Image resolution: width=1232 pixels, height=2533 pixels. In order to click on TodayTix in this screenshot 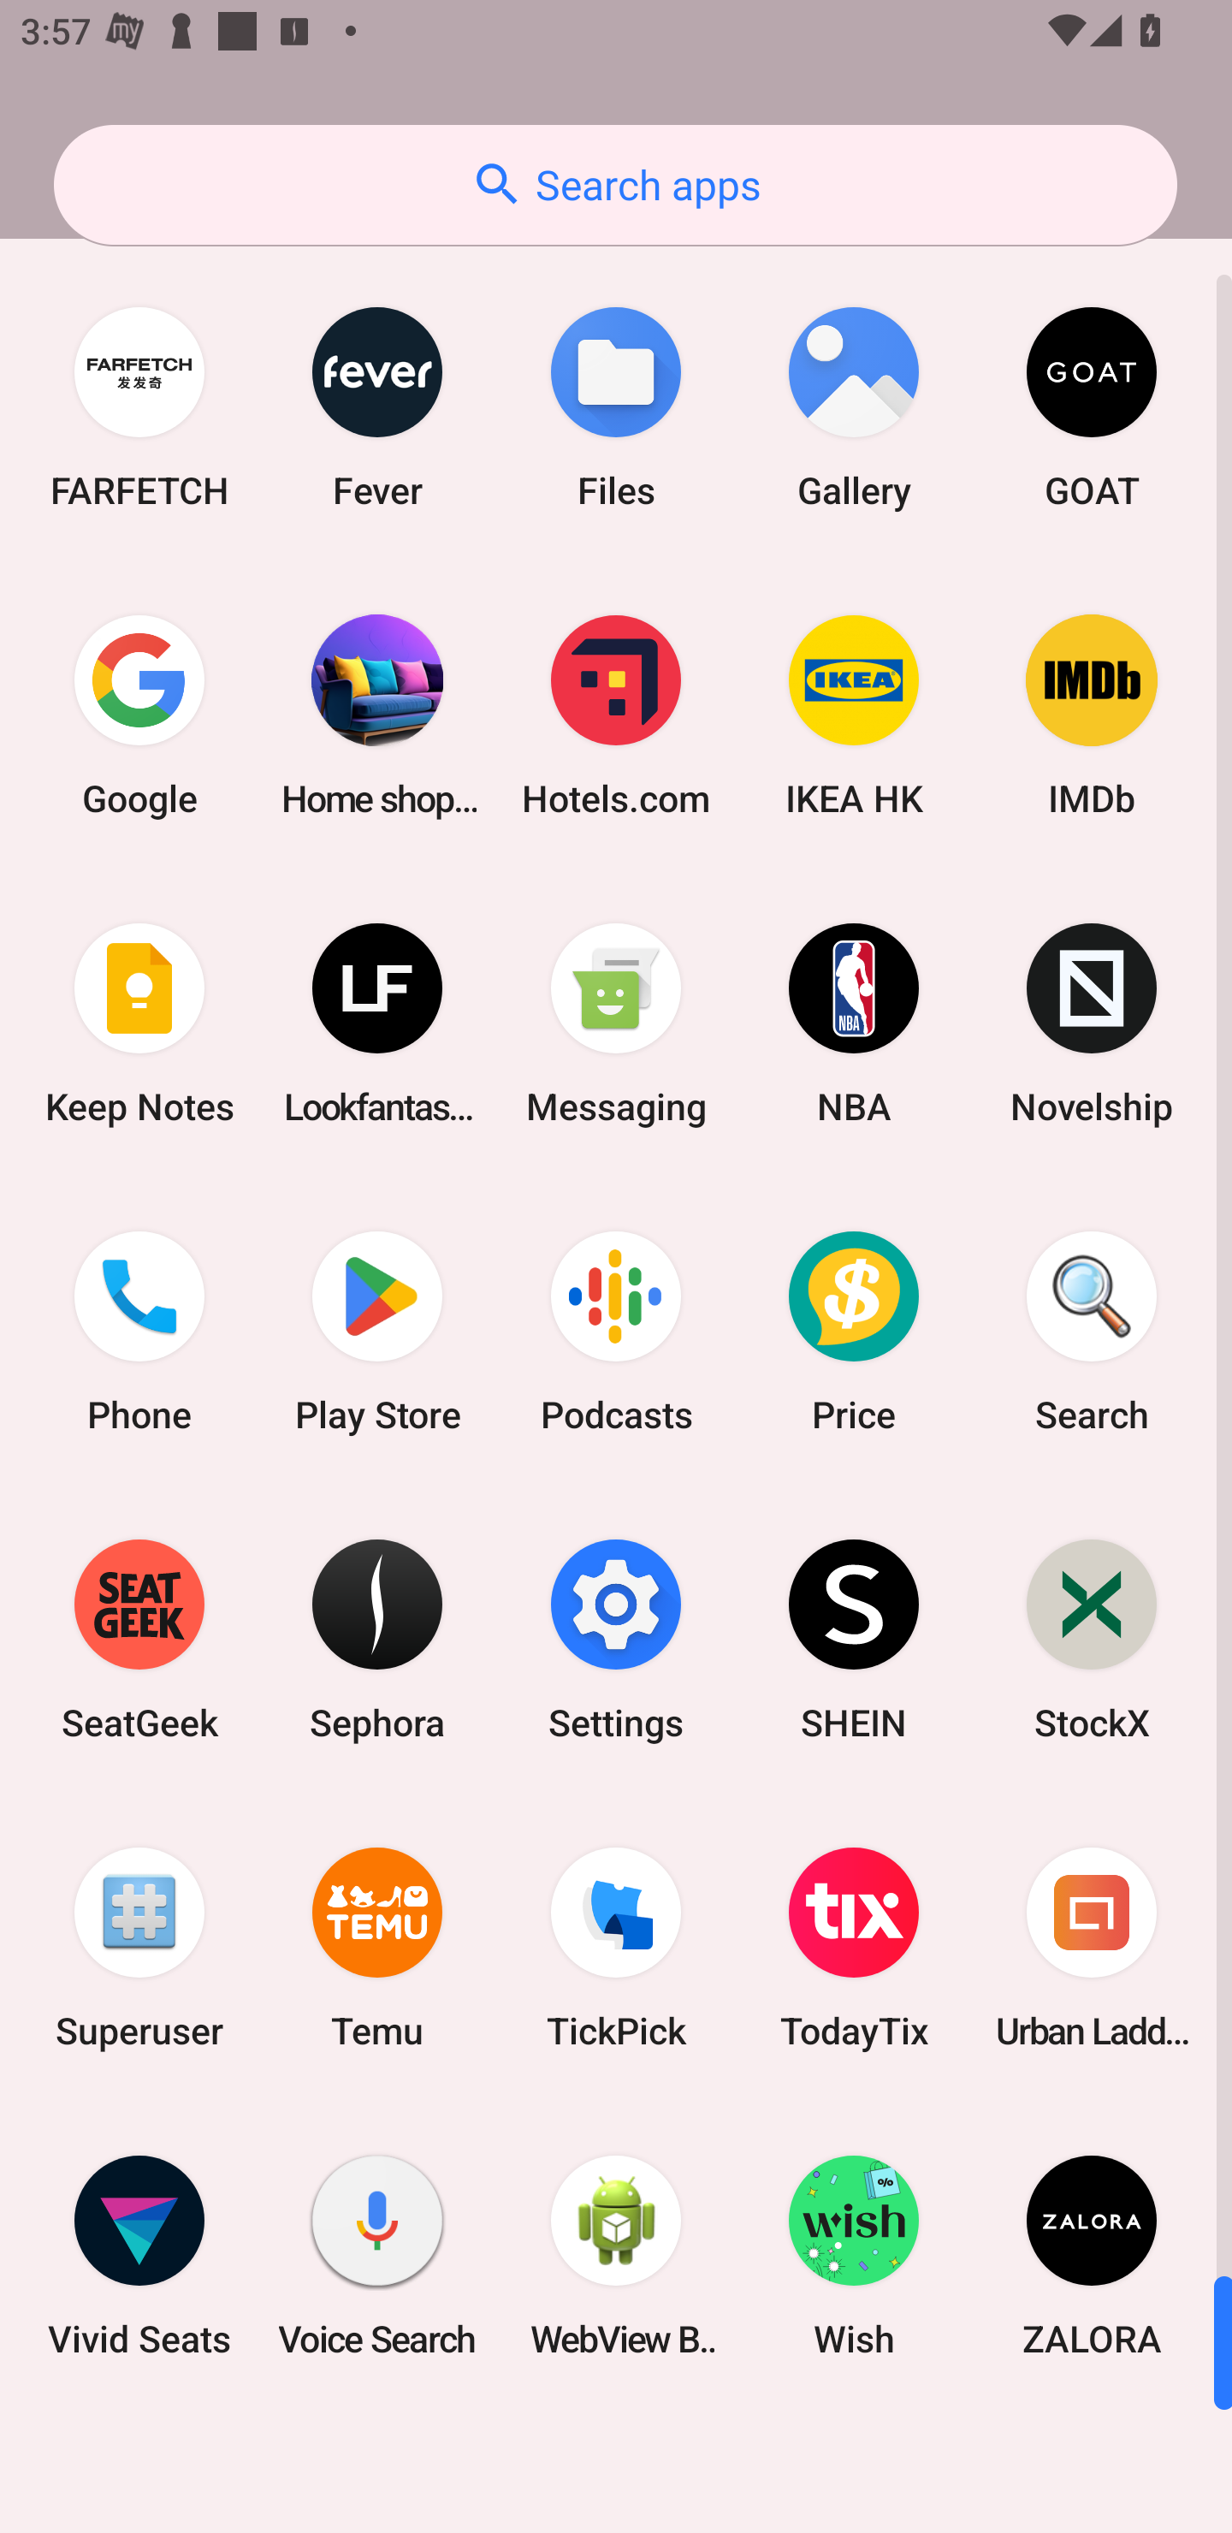, I will do `click(854, 1948)`.